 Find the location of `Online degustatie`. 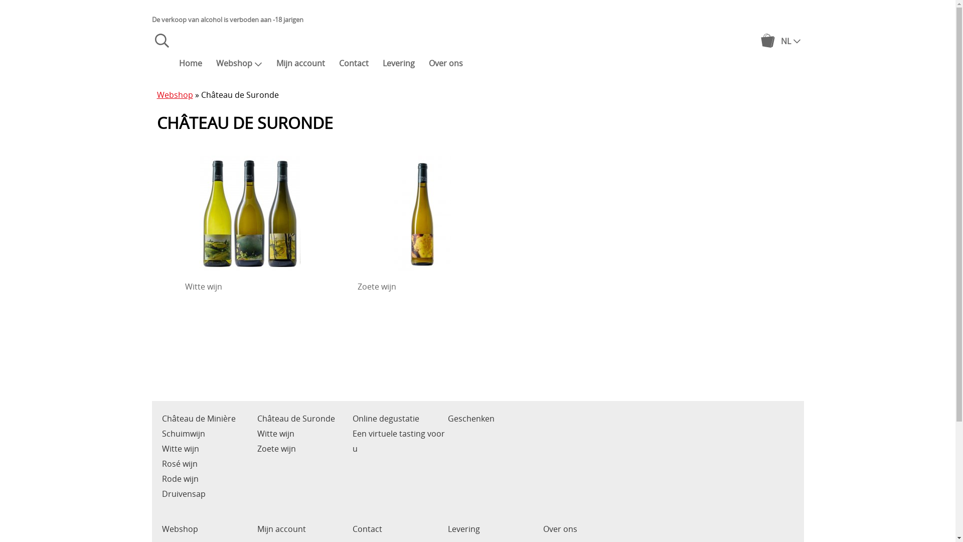

Online degustatie is located at coordinates (385, 419).